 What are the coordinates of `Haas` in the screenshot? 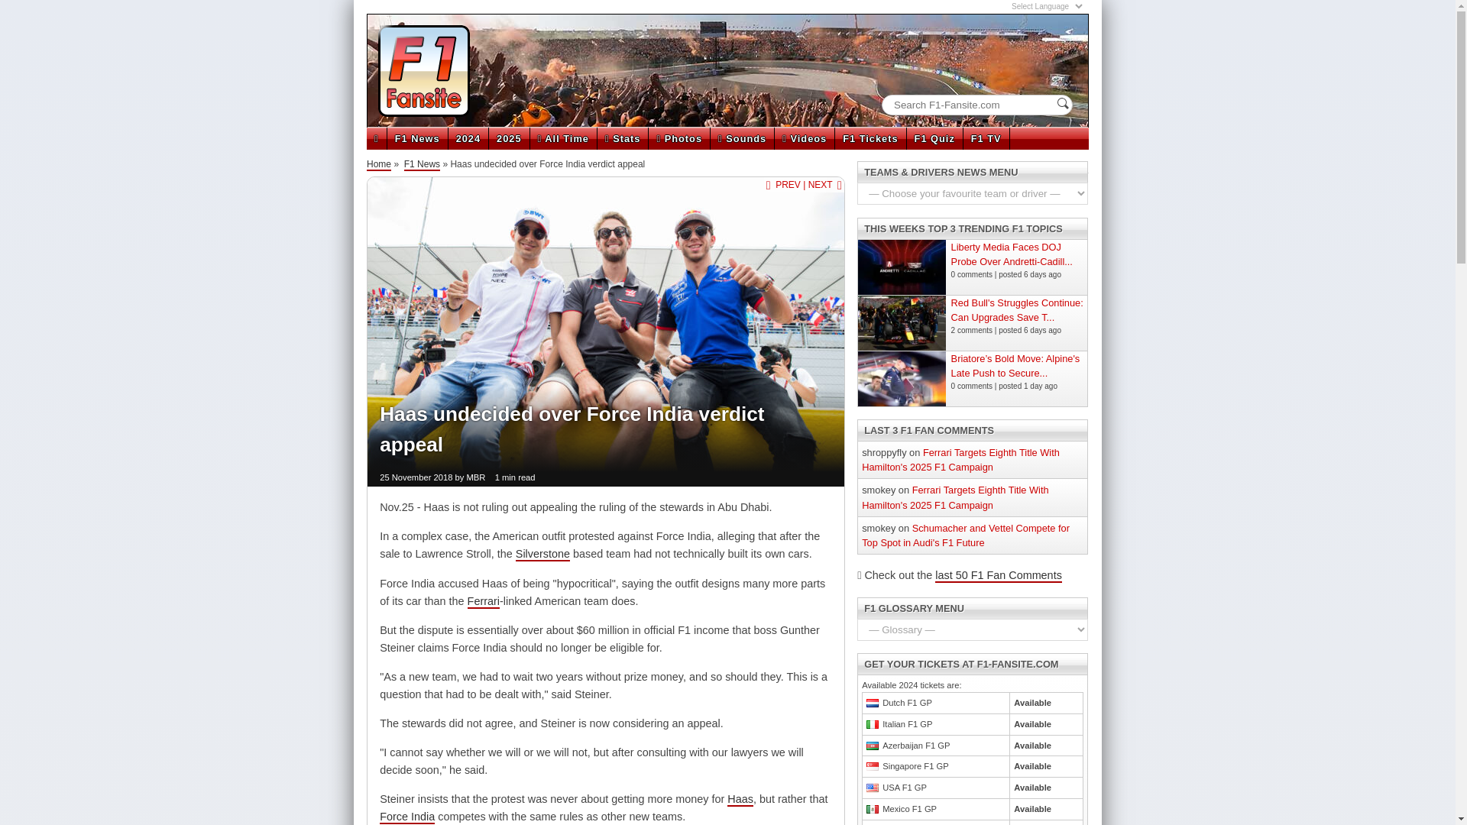 It's located at (740, 799).